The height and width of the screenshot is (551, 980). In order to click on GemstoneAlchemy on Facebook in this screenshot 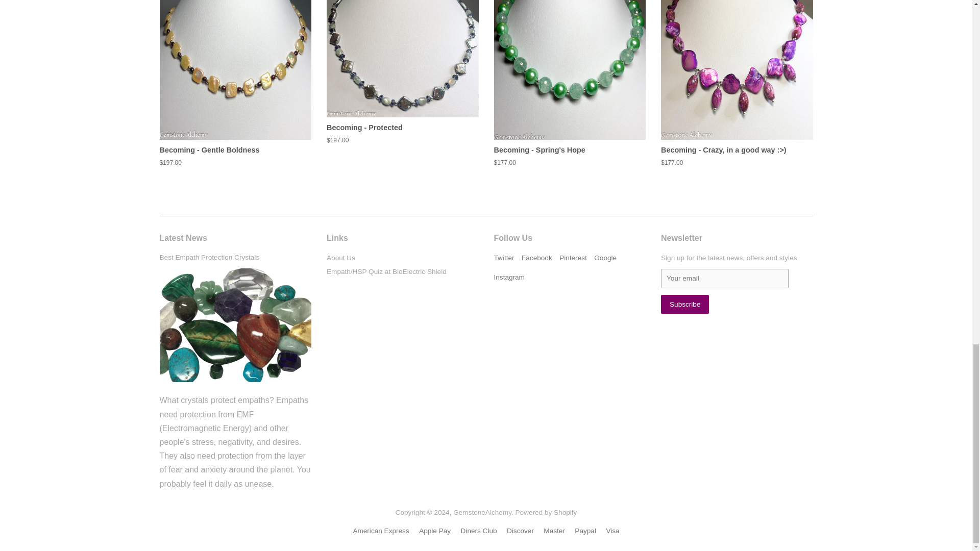, I will do `click(537, 258)`.